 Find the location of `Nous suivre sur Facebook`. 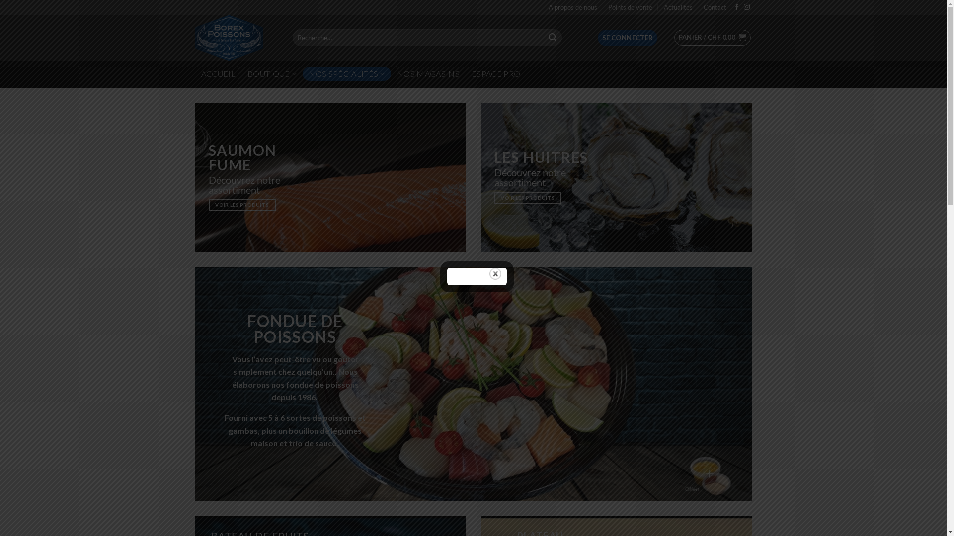

Nous suivre sur Facebook is located at coordinates (737, 7).